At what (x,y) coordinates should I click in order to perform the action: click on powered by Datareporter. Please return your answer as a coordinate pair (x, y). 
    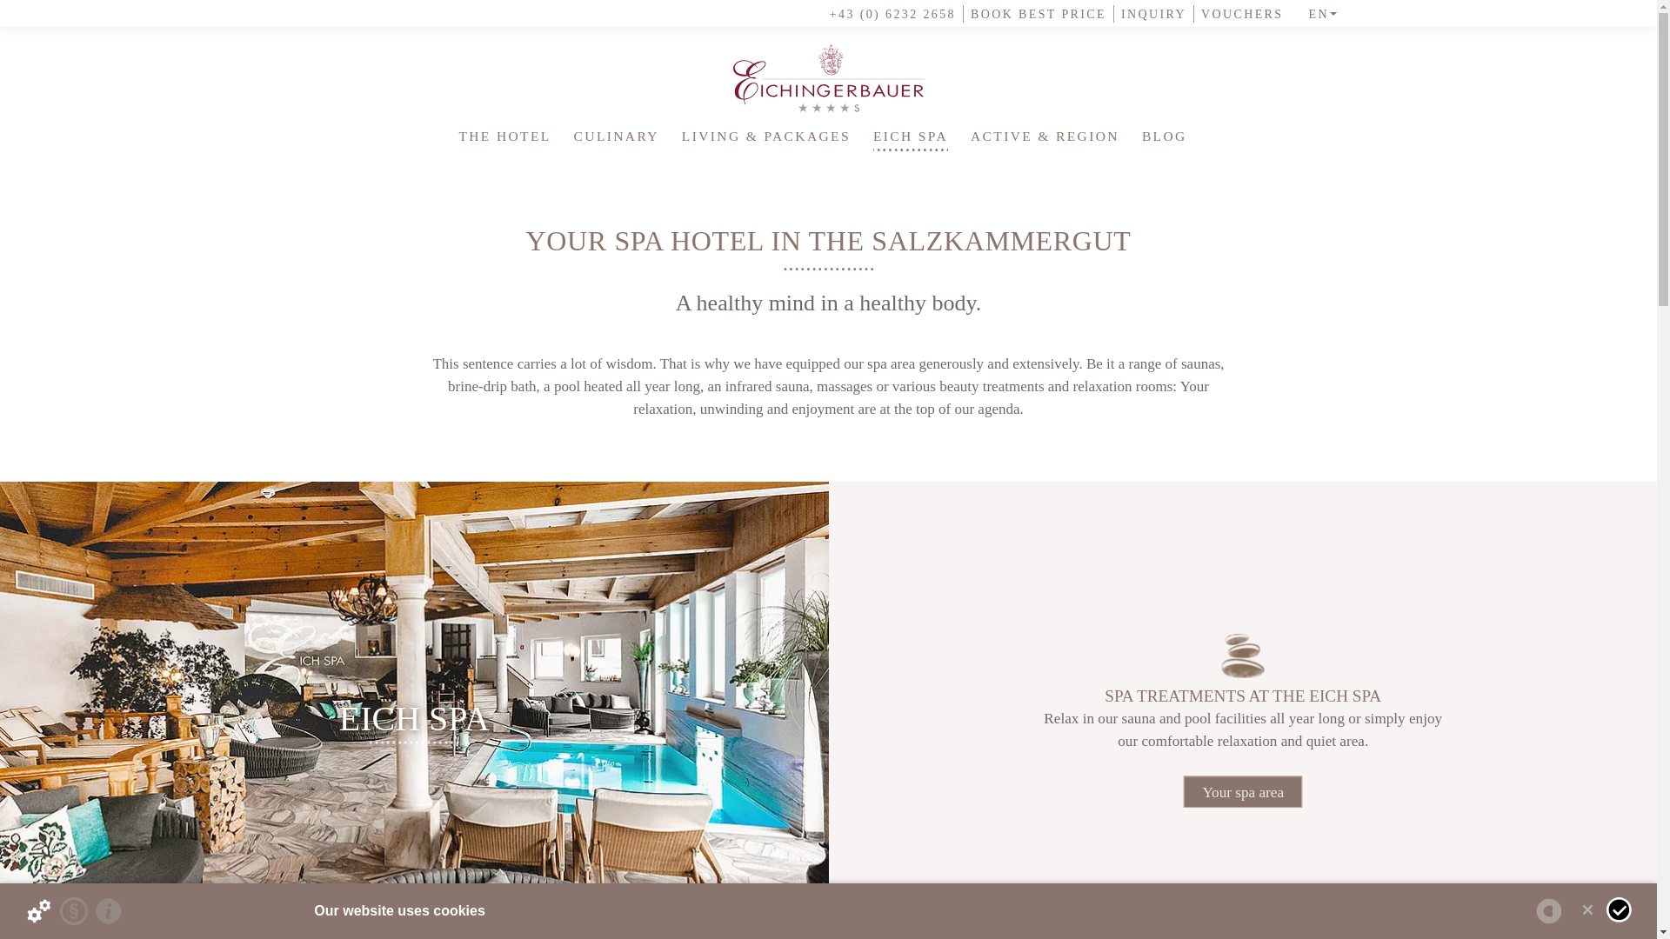
    Looking at the image, I should click on (1548, 911).